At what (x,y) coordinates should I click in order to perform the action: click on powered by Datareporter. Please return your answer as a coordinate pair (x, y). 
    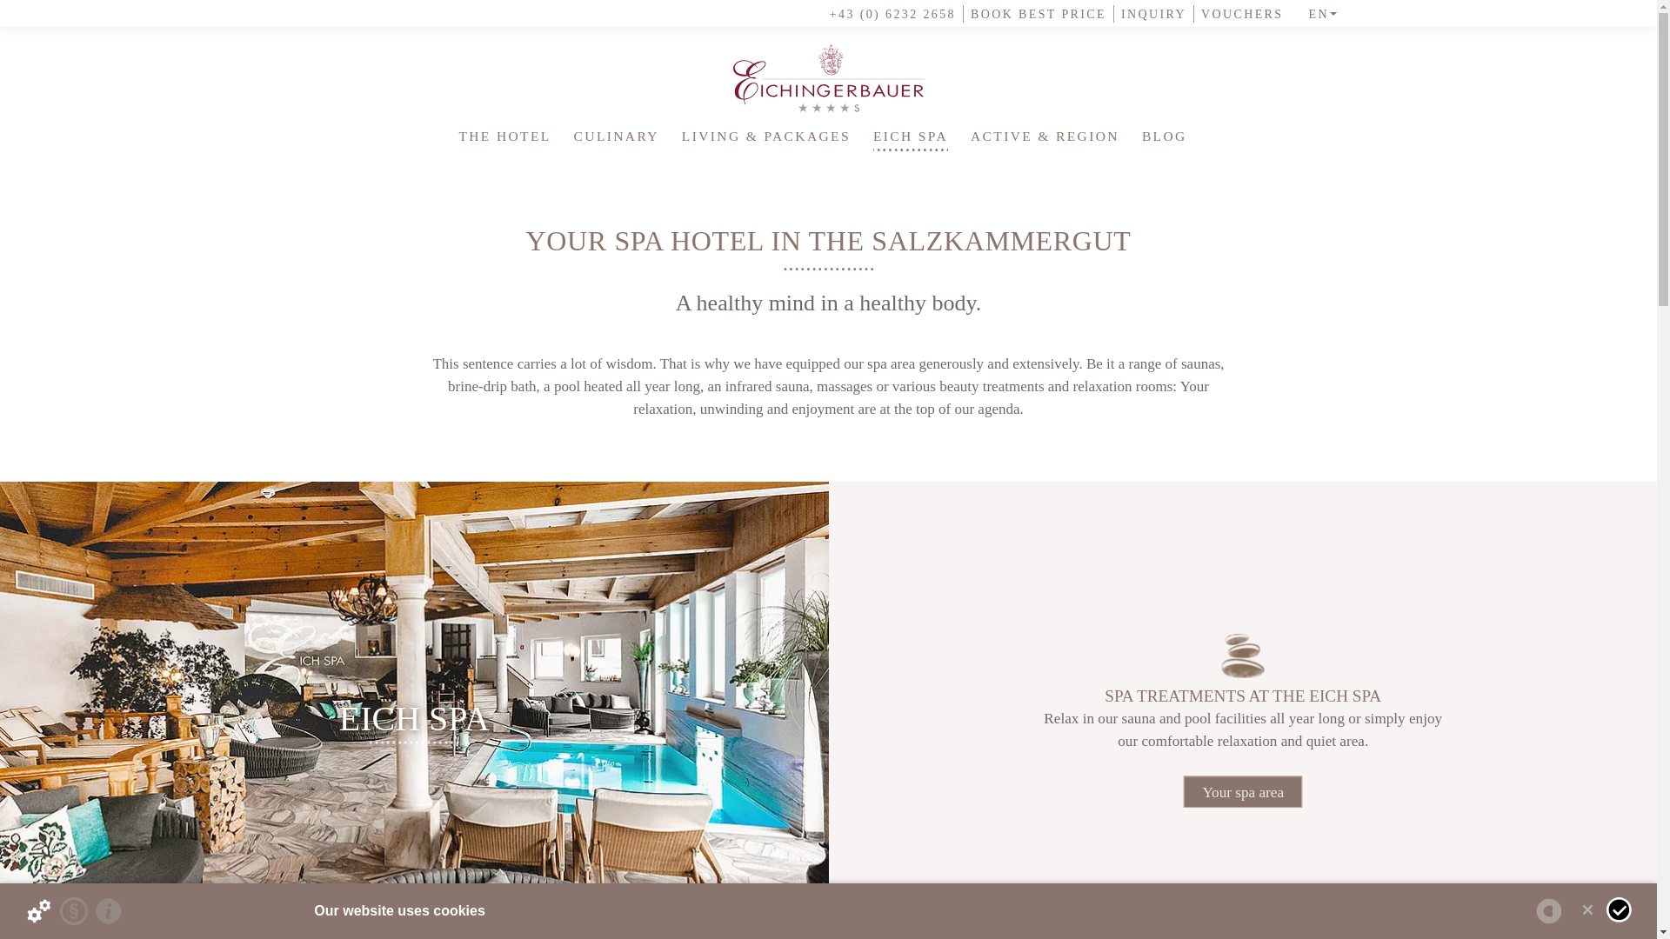
    Looking at the image, I should click on (1548, 911).